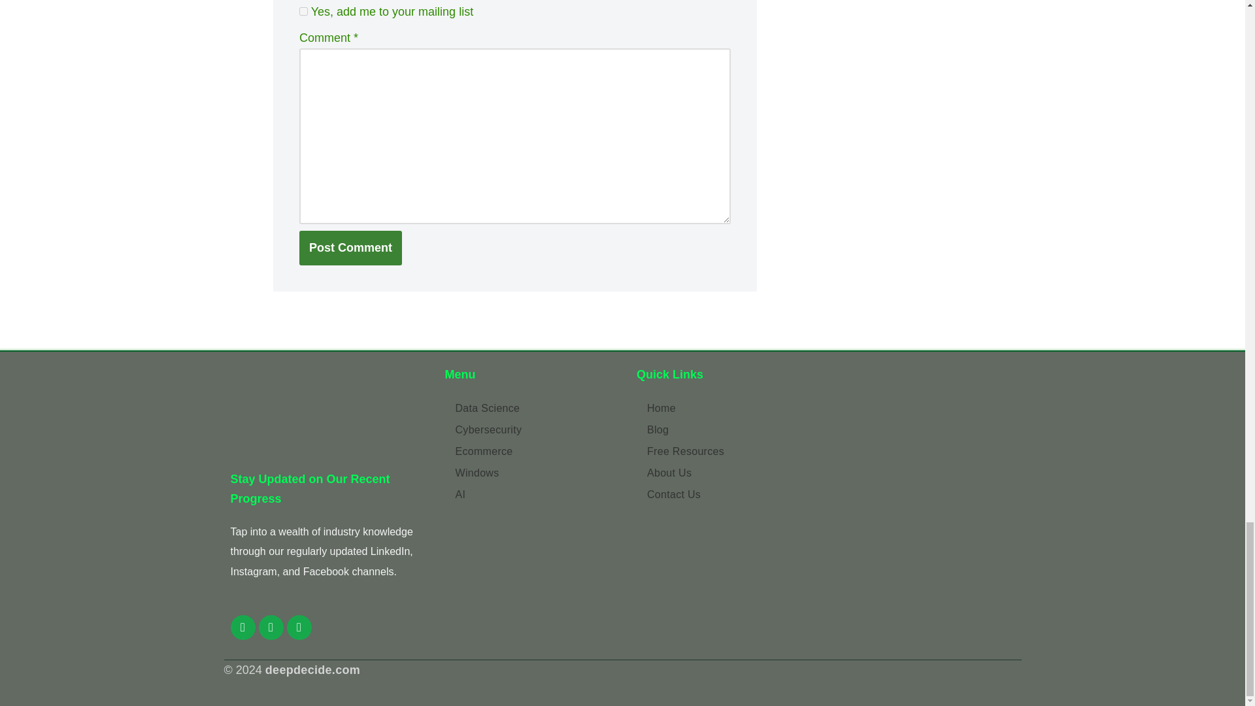 Image resolution: width=1255 pixels, height=706 pixels. I want to click on Ecommerce, so click(489, 451).